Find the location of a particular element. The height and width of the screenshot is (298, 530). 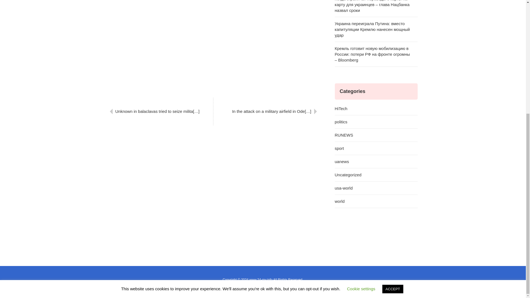

Cookie settings is located at coordinates (361, 108).